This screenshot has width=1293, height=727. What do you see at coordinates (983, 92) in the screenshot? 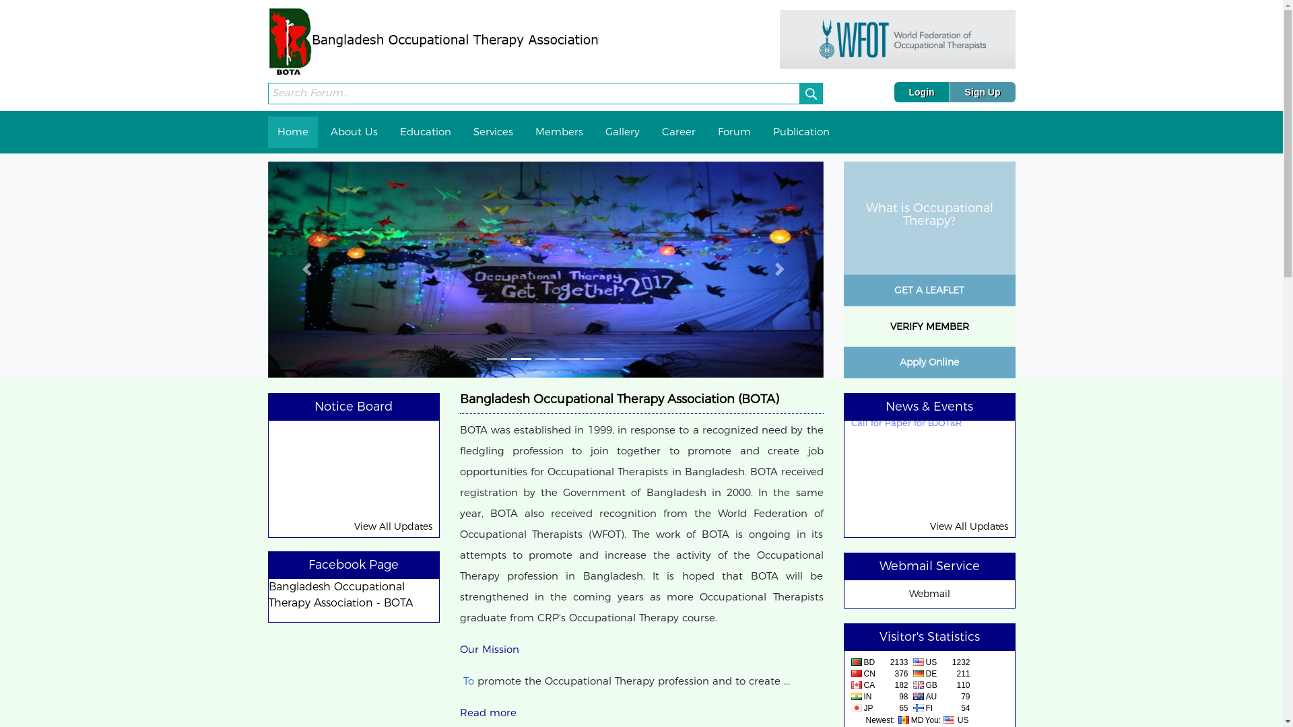
I see `Sign Up` at bounding box center [983, 92].